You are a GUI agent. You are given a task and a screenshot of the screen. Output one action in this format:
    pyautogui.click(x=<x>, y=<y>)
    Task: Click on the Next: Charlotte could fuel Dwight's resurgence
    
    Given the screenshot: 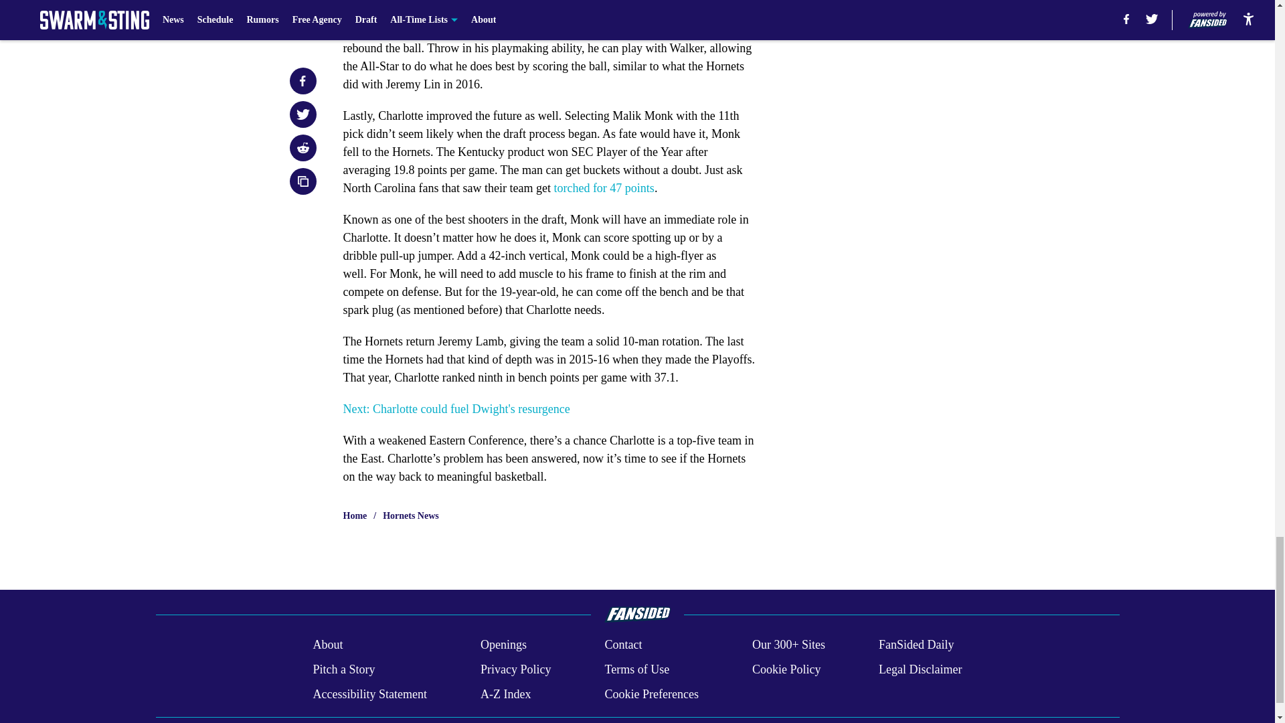 What is the action you would take?
    pyautogui.click(x=456, y=408)
    